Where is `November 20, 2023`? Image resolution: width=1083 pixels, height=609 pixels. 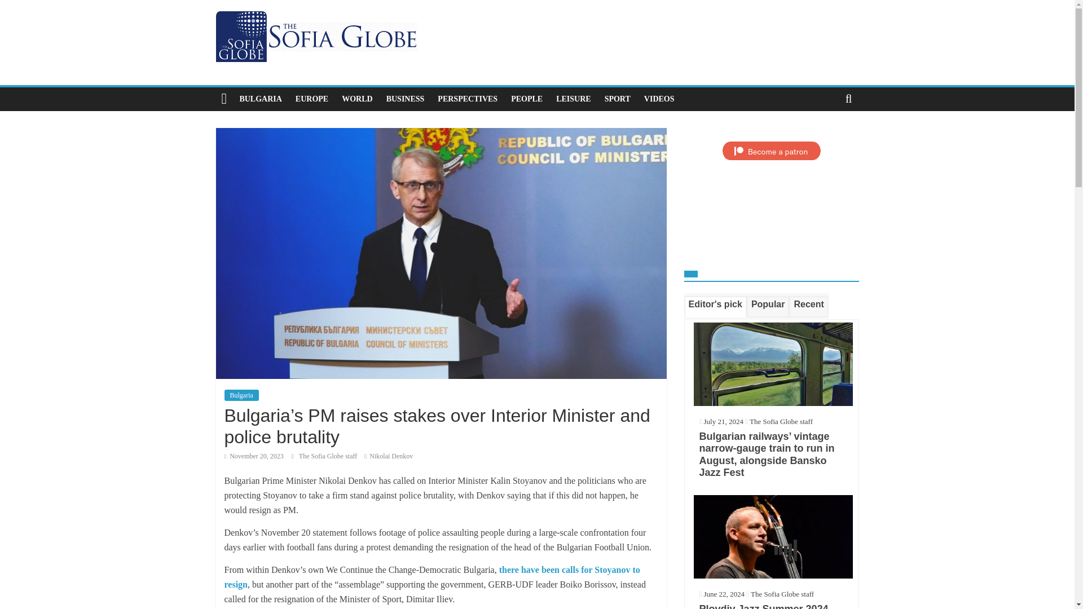
November 20, 2023 is located at coordinates (254, 456).